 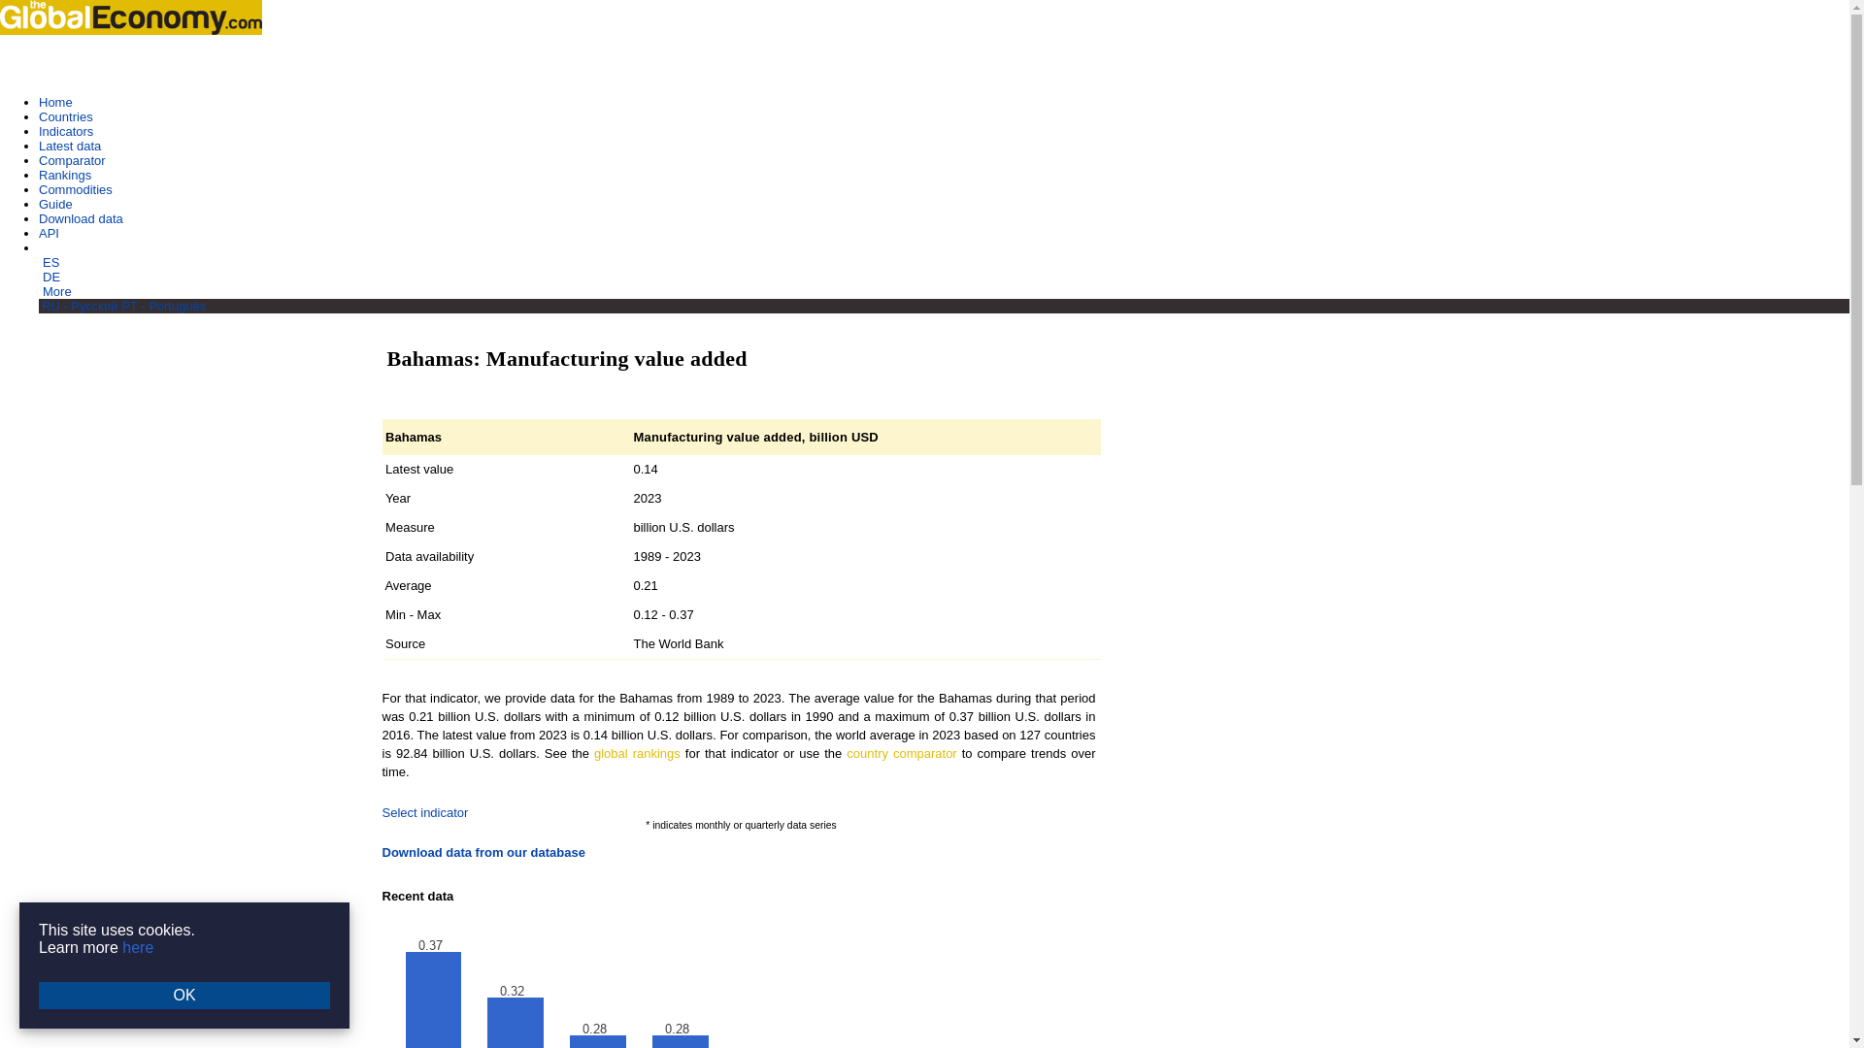 What do you see at coordinates (50, 276) in the screenshot?
I see `DE` at bounding box center [50, 276].